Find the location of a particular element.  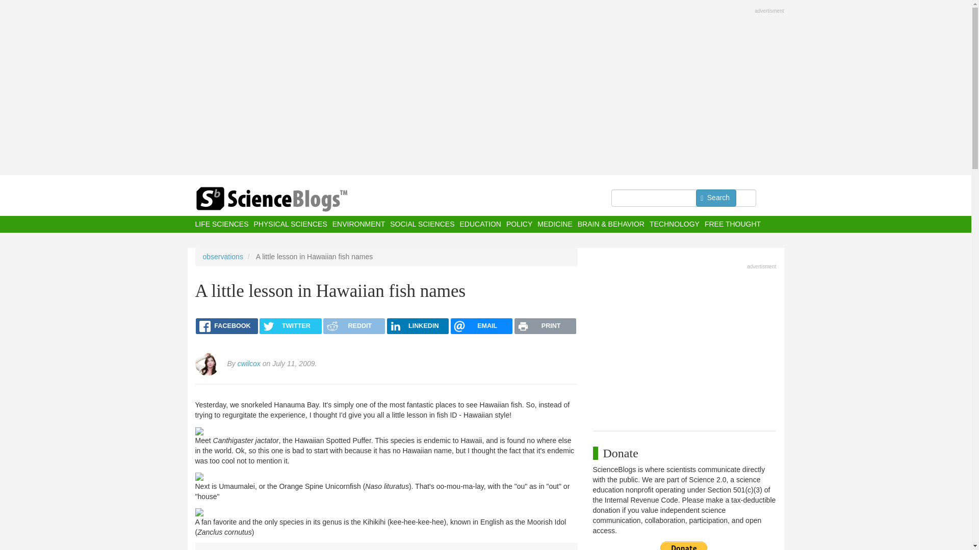

EDUCATION is located at coordinates (479, 224).